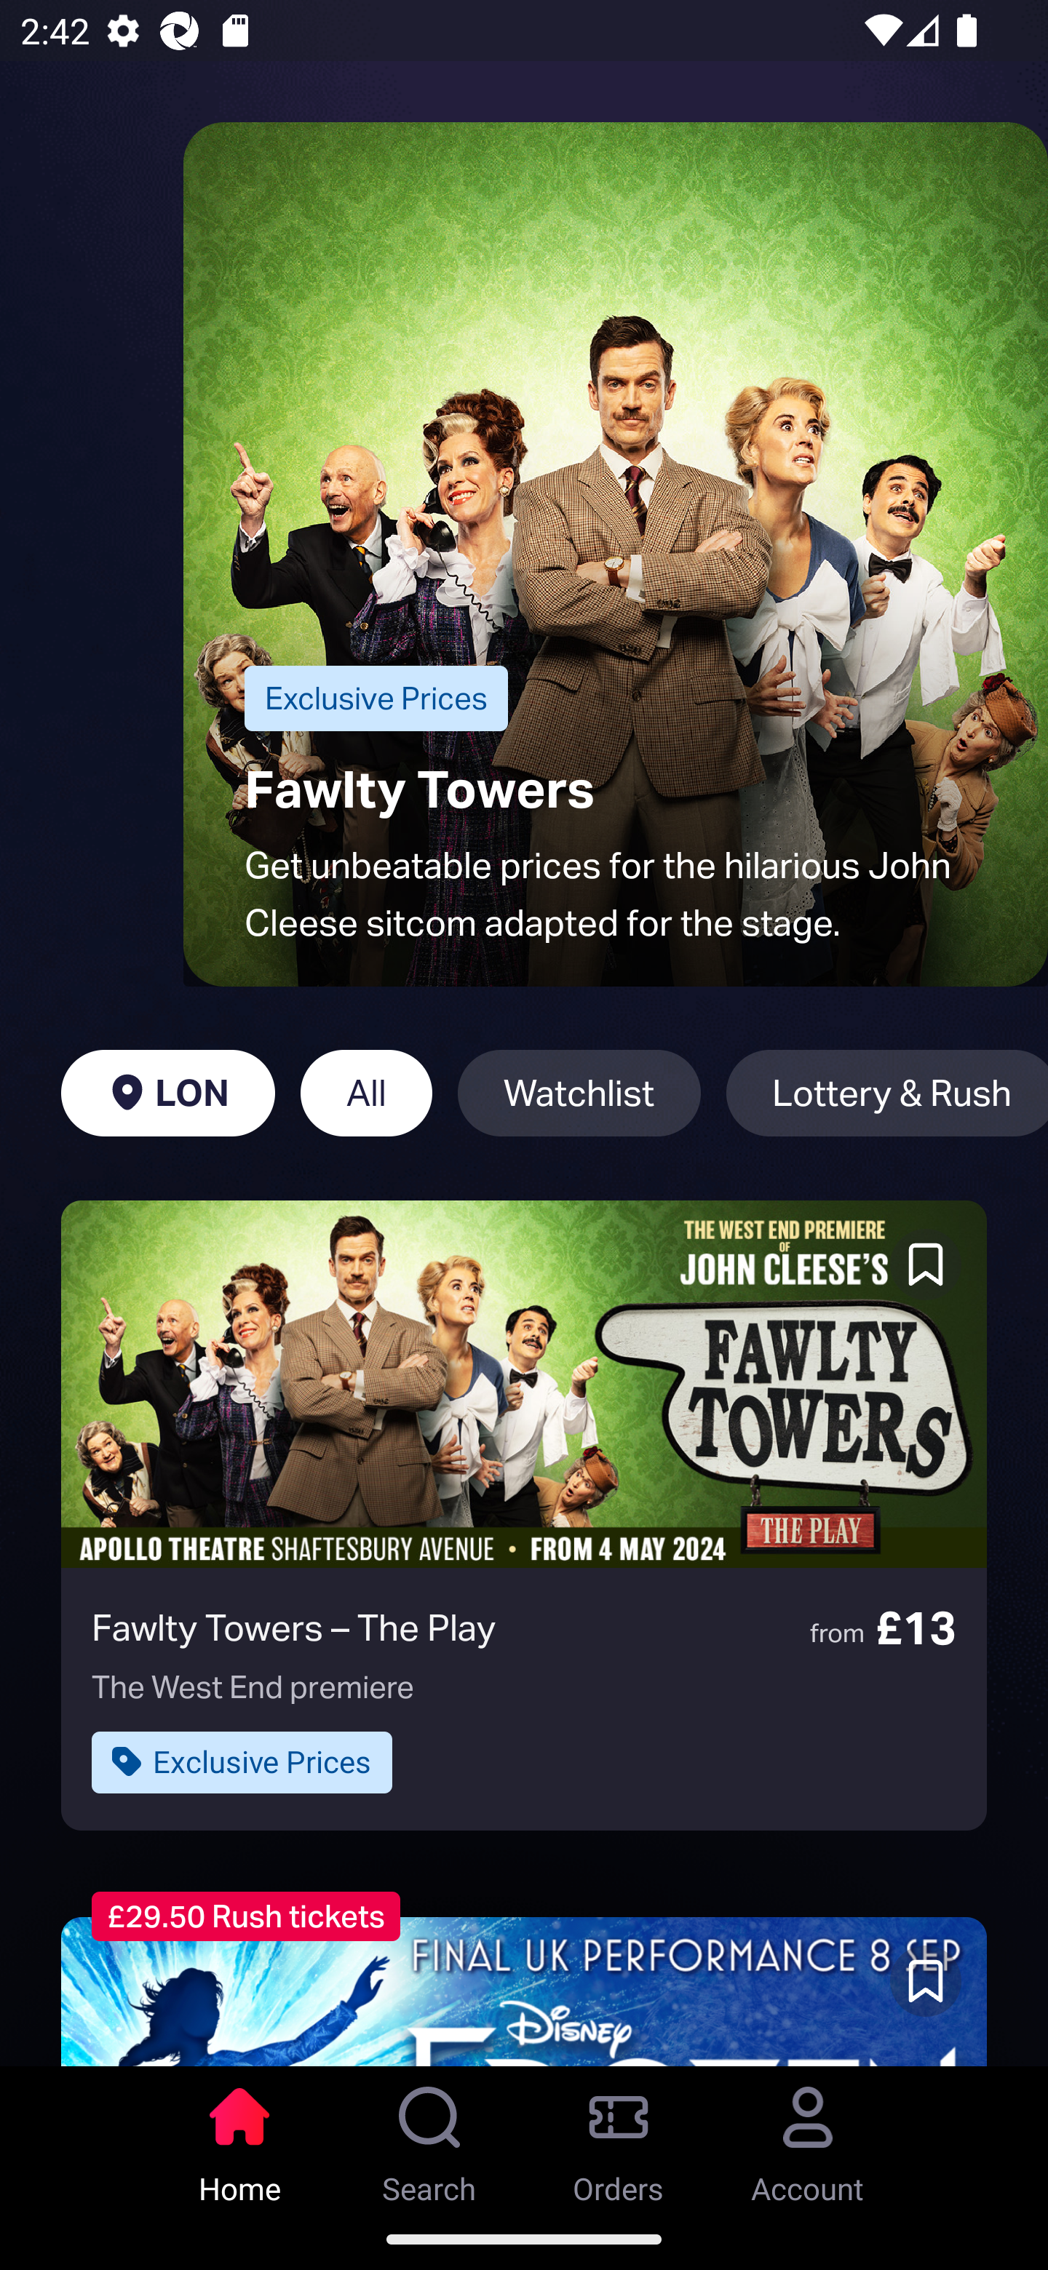 This screenshot has height=2270, width=1048. I want to click on Orders, so click(619, 2137).